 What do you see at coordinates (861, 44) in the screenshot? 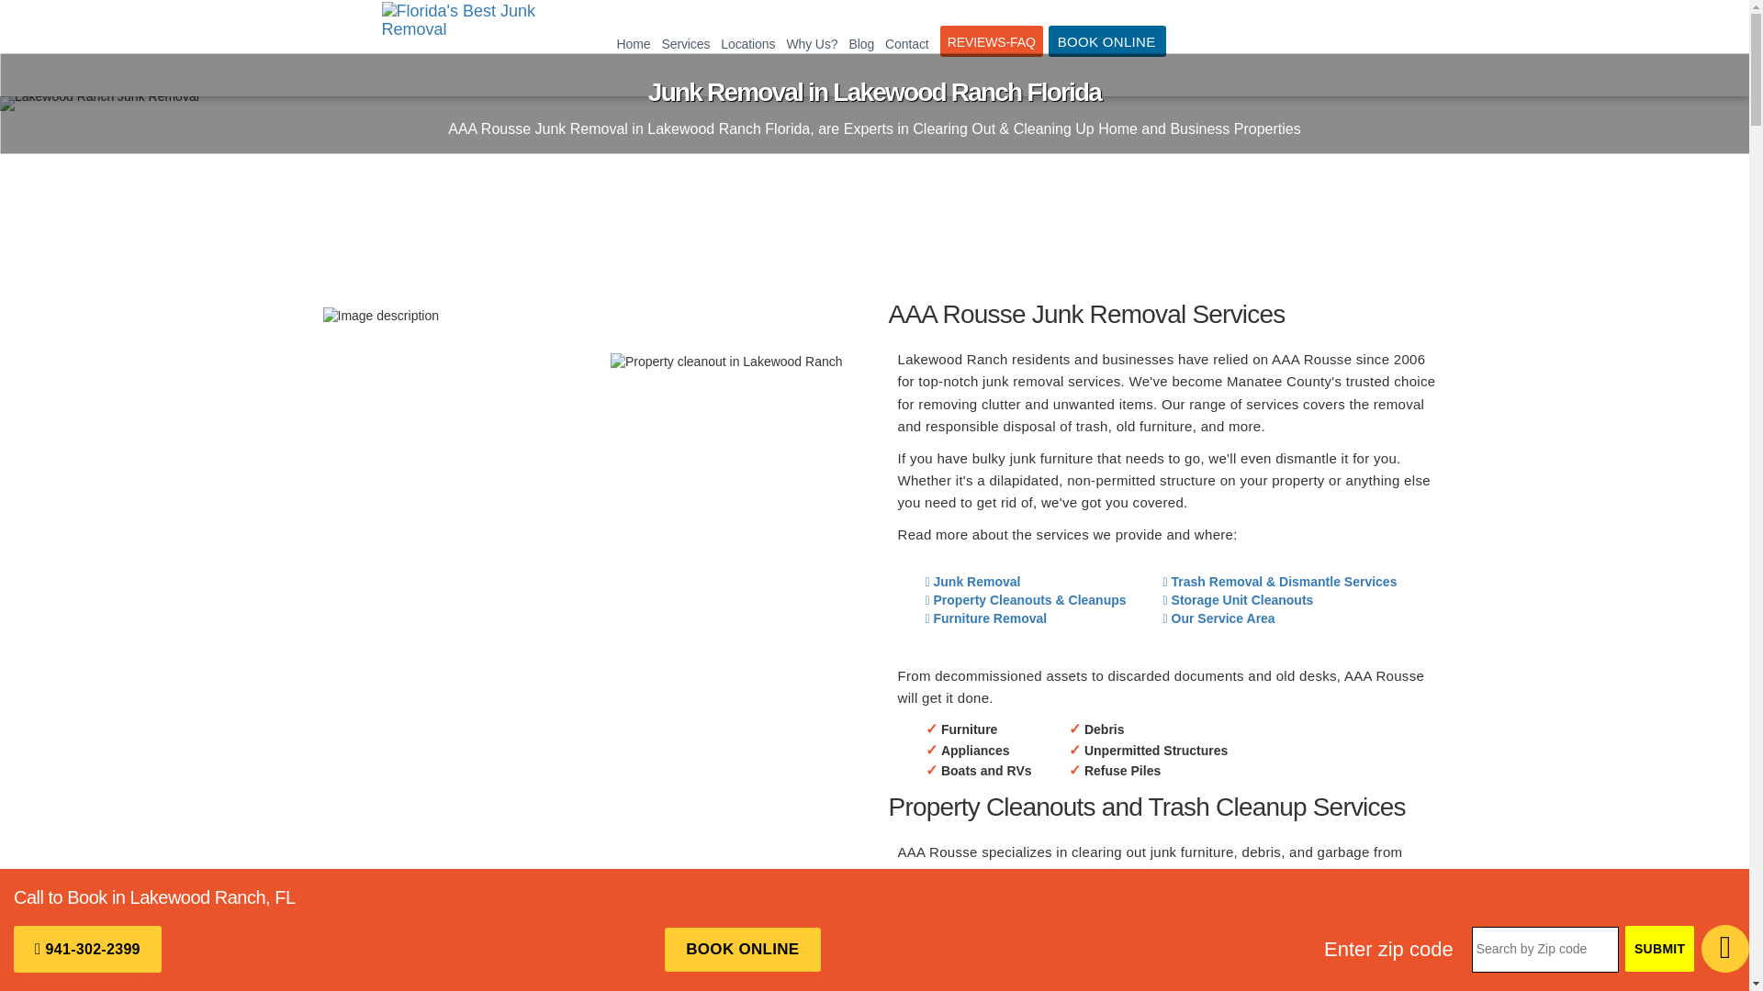
I see `Blog` at bounding box center [861, 44].